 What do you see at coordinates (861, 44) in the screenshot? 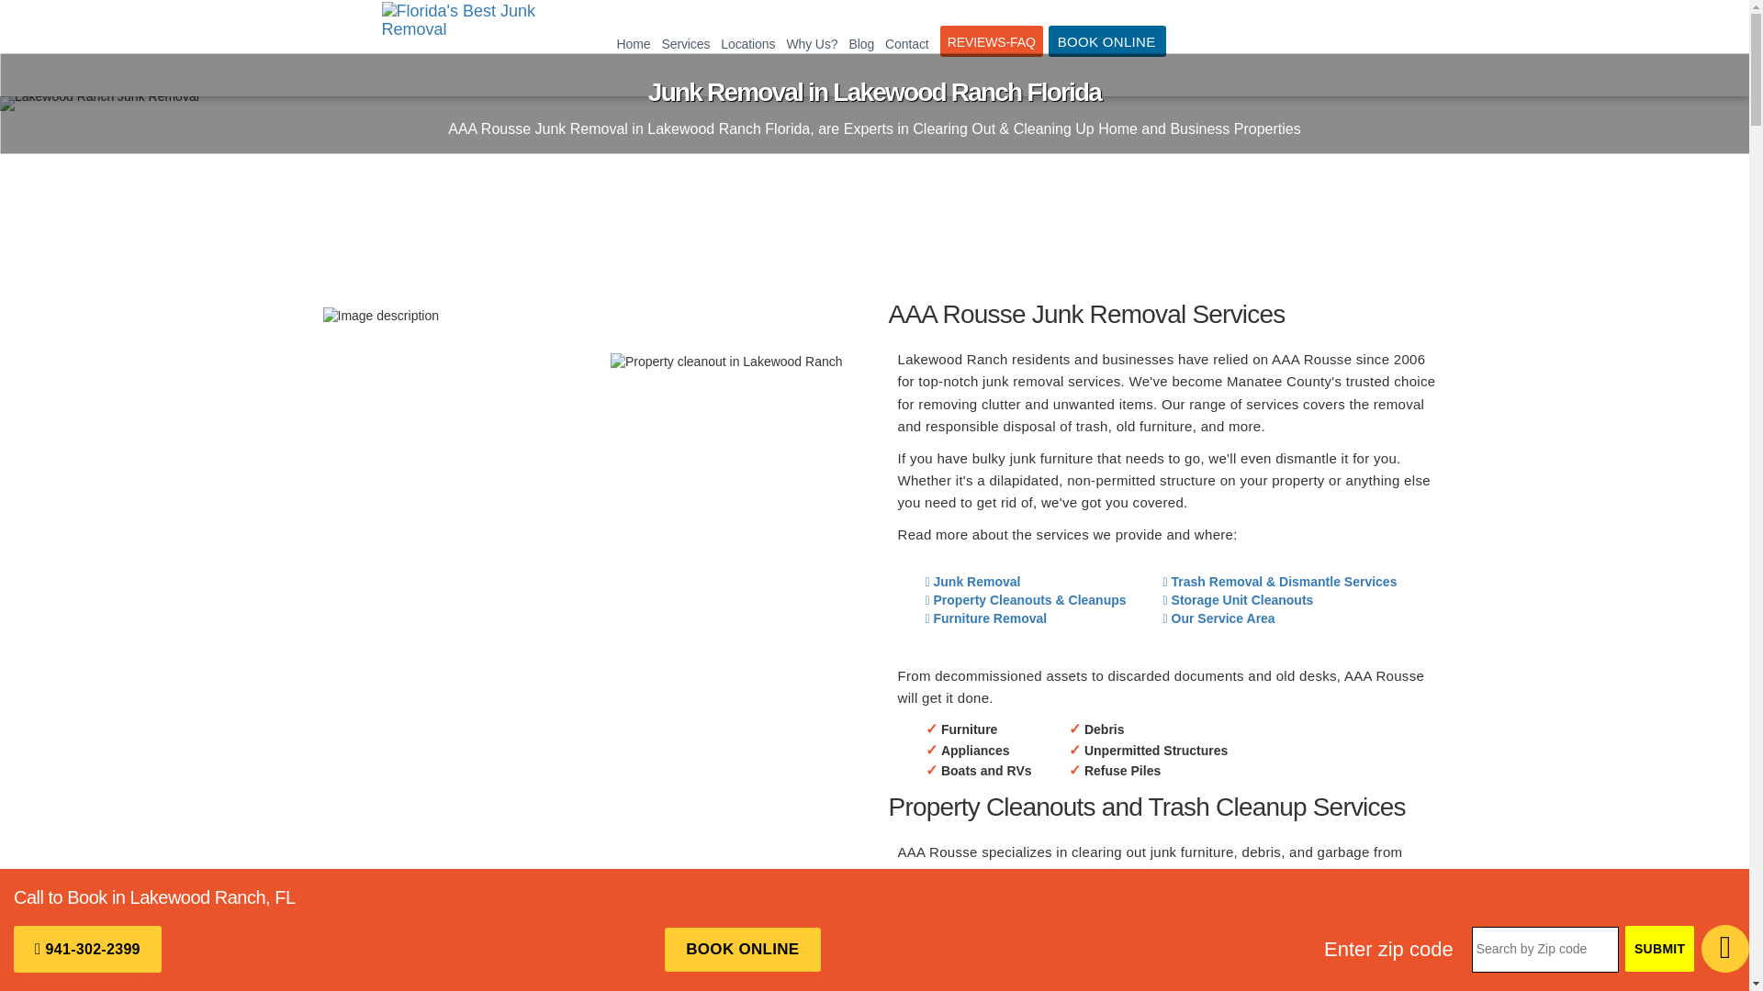
I see `Blog` at bounding box center [861, 44].